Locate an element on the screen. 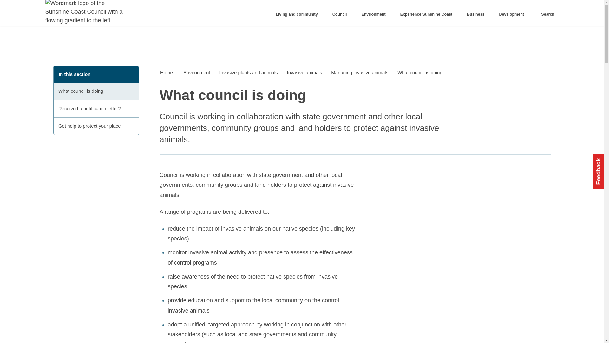 This screenshot has width=609, height=343. Search is located at coordinates (546, 14).